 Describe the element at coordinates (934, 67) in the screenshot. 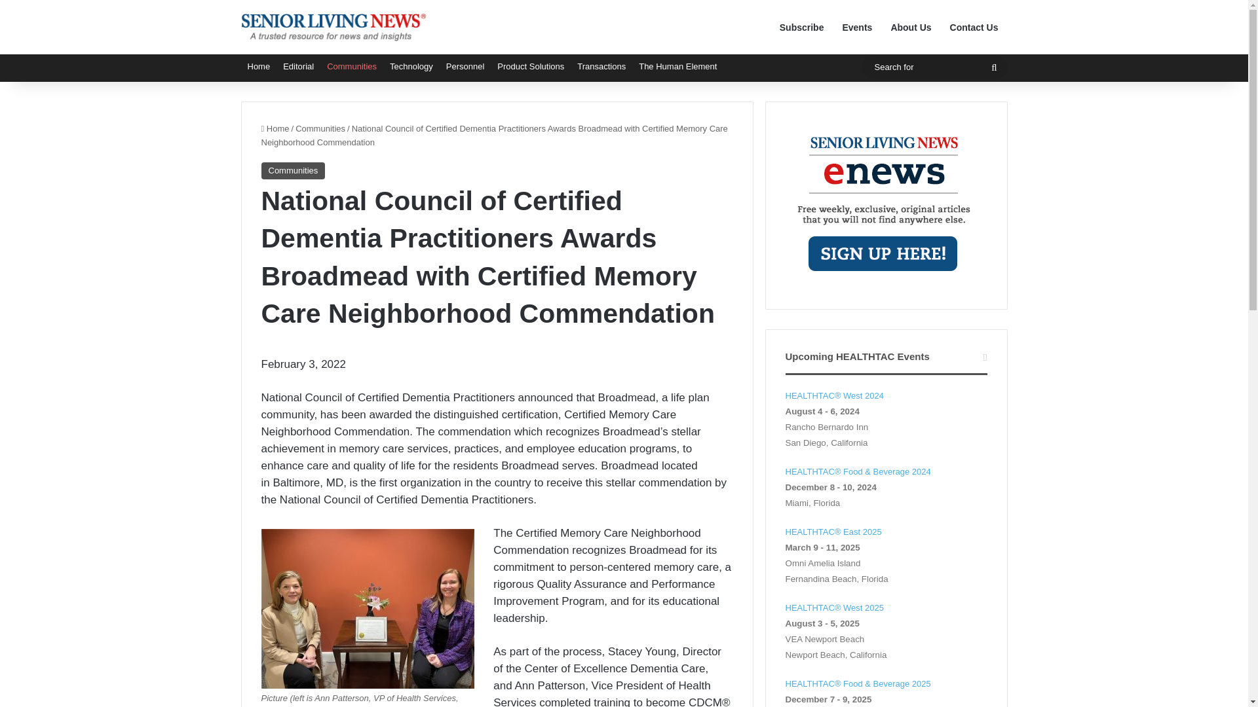

I see `Search for` at that location.